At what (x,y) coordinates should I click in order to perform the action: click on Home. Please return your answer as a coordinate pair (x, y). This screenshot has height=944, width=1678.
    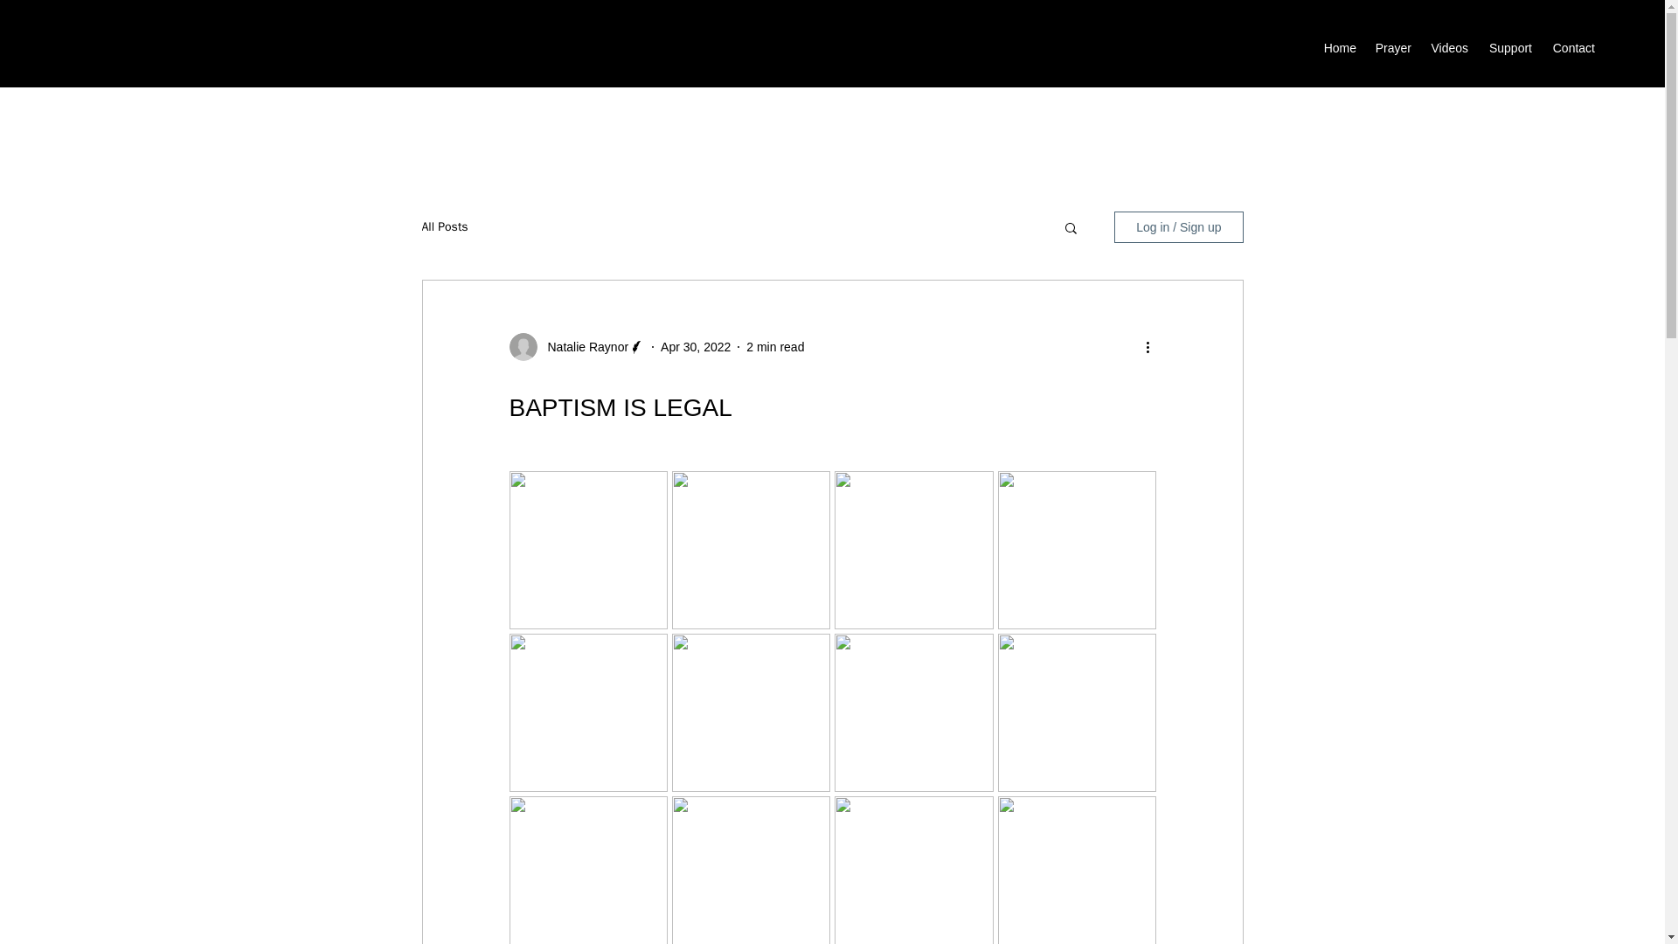
    Looking at the image, I should click on (1339, 47).